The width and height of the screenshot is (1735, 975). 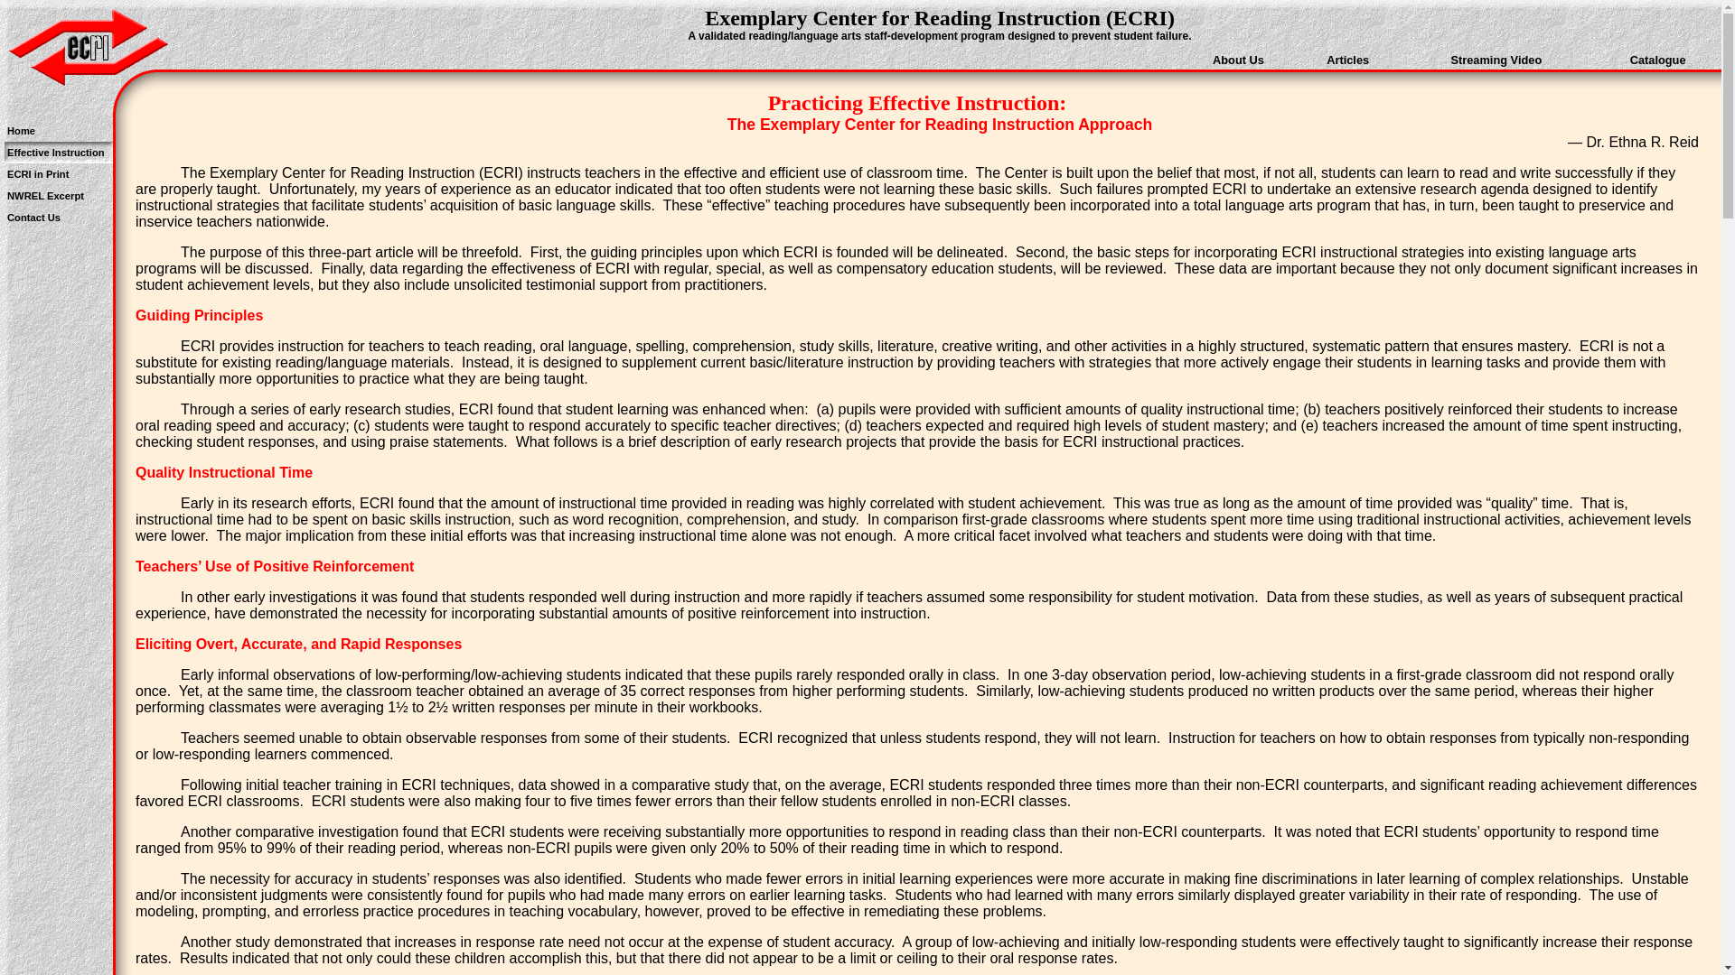 I want to click on Contact Us, so click(x=34, y=218).